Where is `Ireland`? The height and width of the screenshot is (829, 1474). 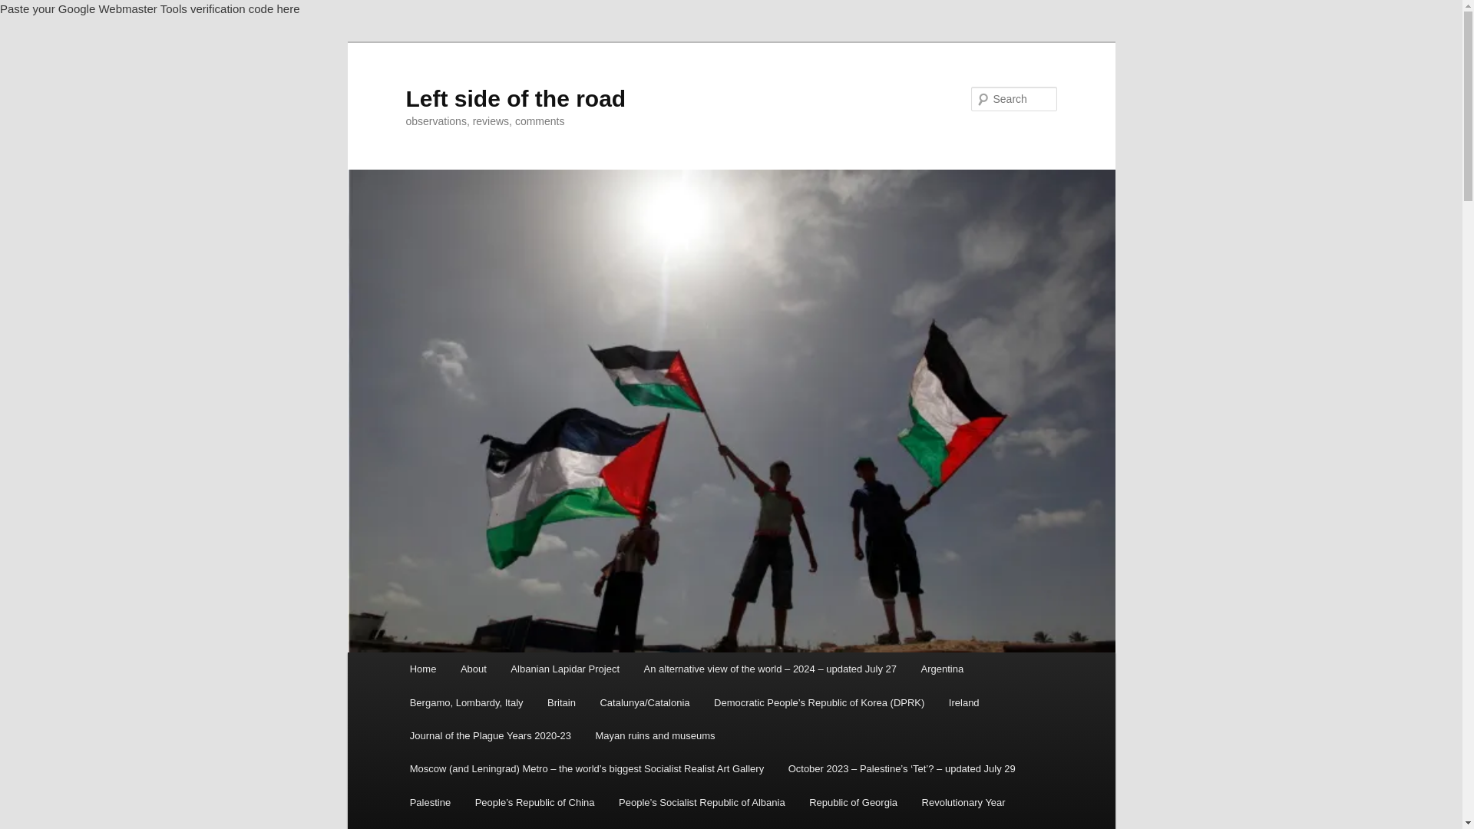 Ireland is located at coordinates (963, 703).